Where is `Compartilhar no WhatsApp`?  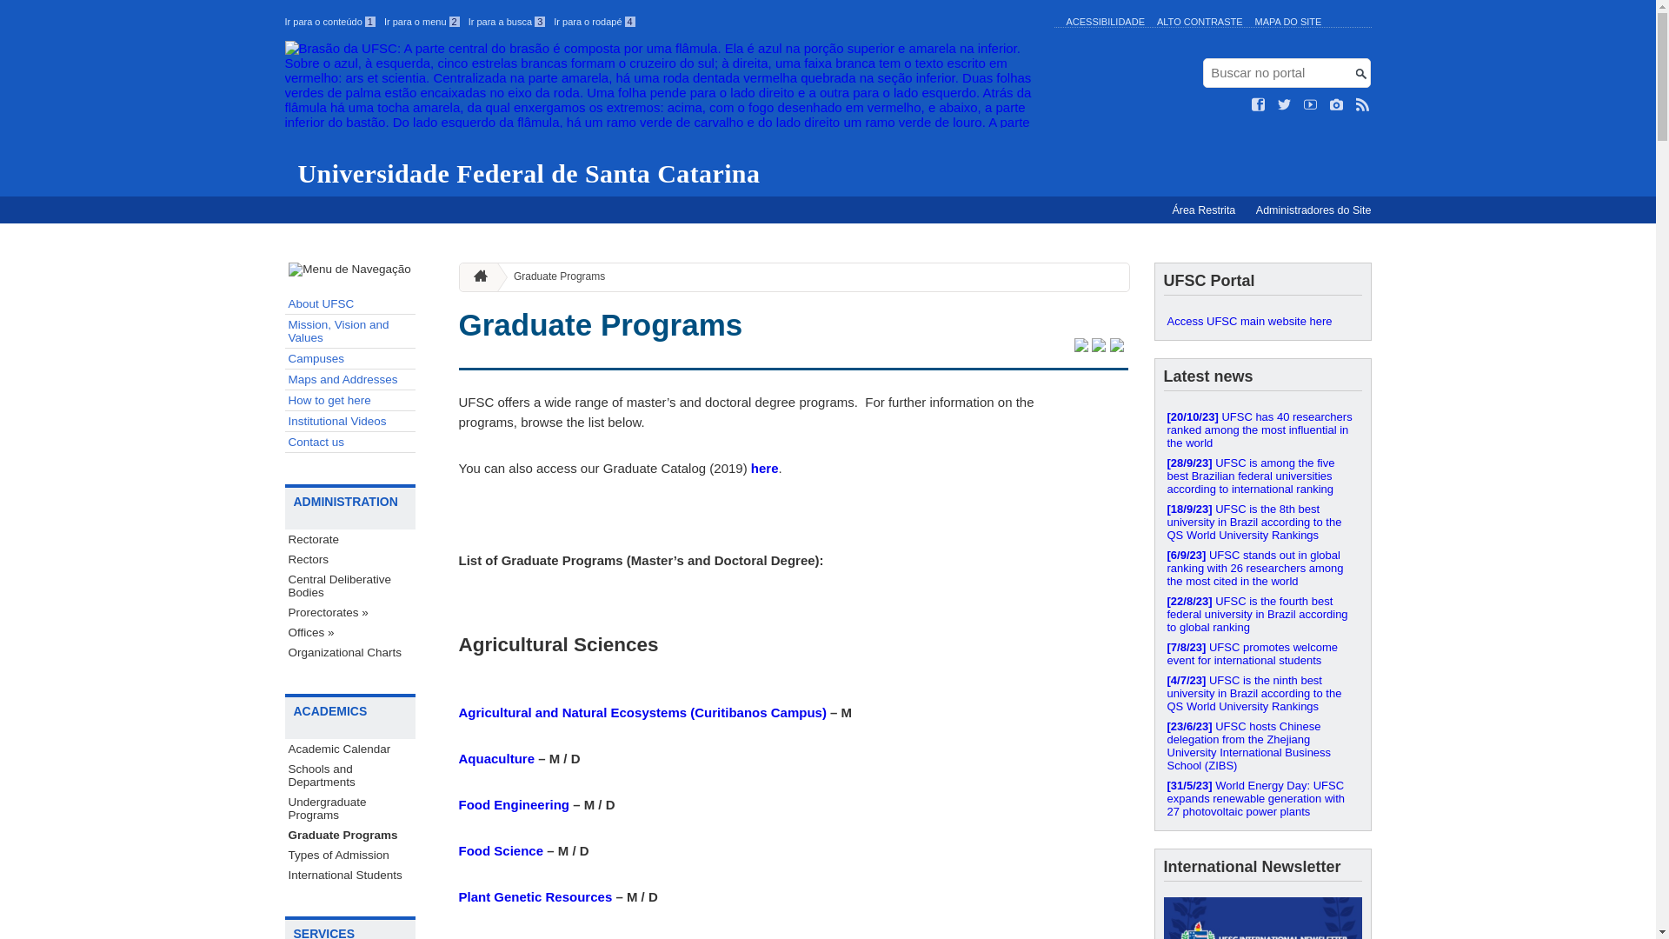 Compartilhar no WhatsApp is located at coordinates (1116, 348).